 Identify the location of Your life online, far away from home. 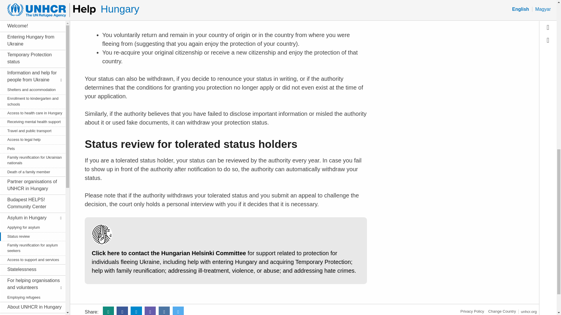
(32, 87).